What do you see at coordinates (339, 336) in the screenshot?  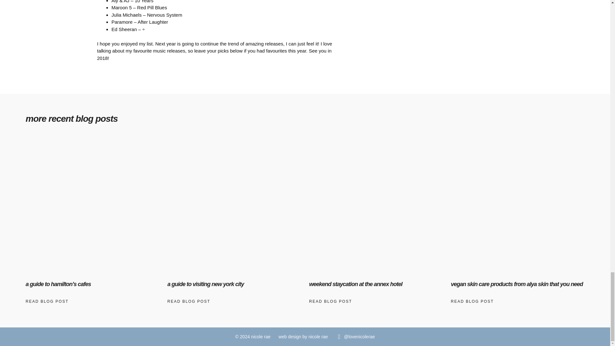 I see `lovenicolerae blogger instagram` at bounding box center [339, 336].